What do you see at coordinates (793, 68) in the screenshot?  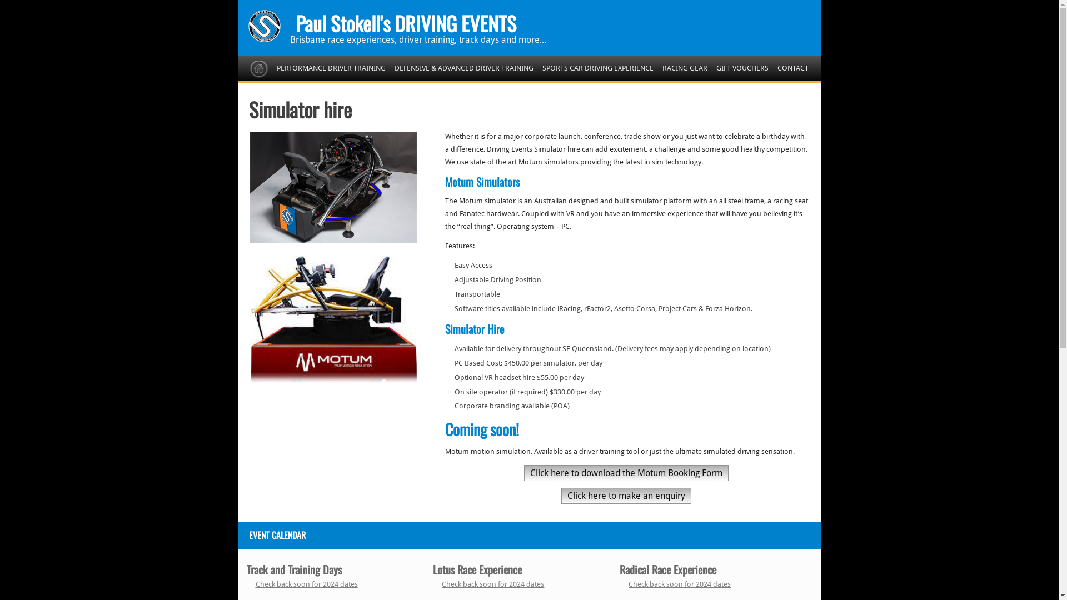 I see `CONTACT` at bounding box center [793, 68].